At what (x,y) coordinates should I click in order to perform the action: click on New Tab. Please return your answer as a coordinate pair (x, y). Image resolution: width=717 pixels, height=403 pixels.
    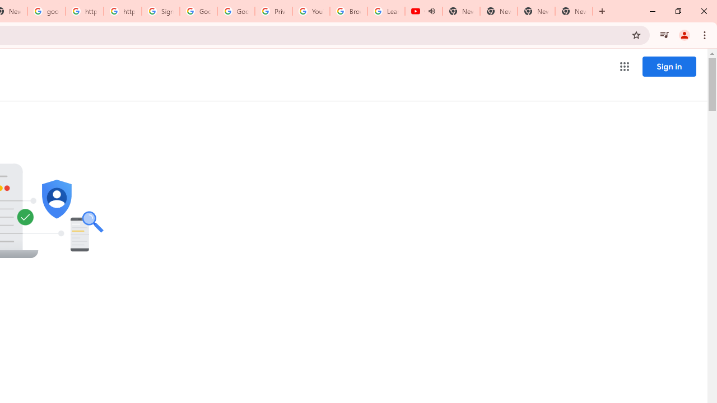
    Looking at the image, I should click on (574, 11).